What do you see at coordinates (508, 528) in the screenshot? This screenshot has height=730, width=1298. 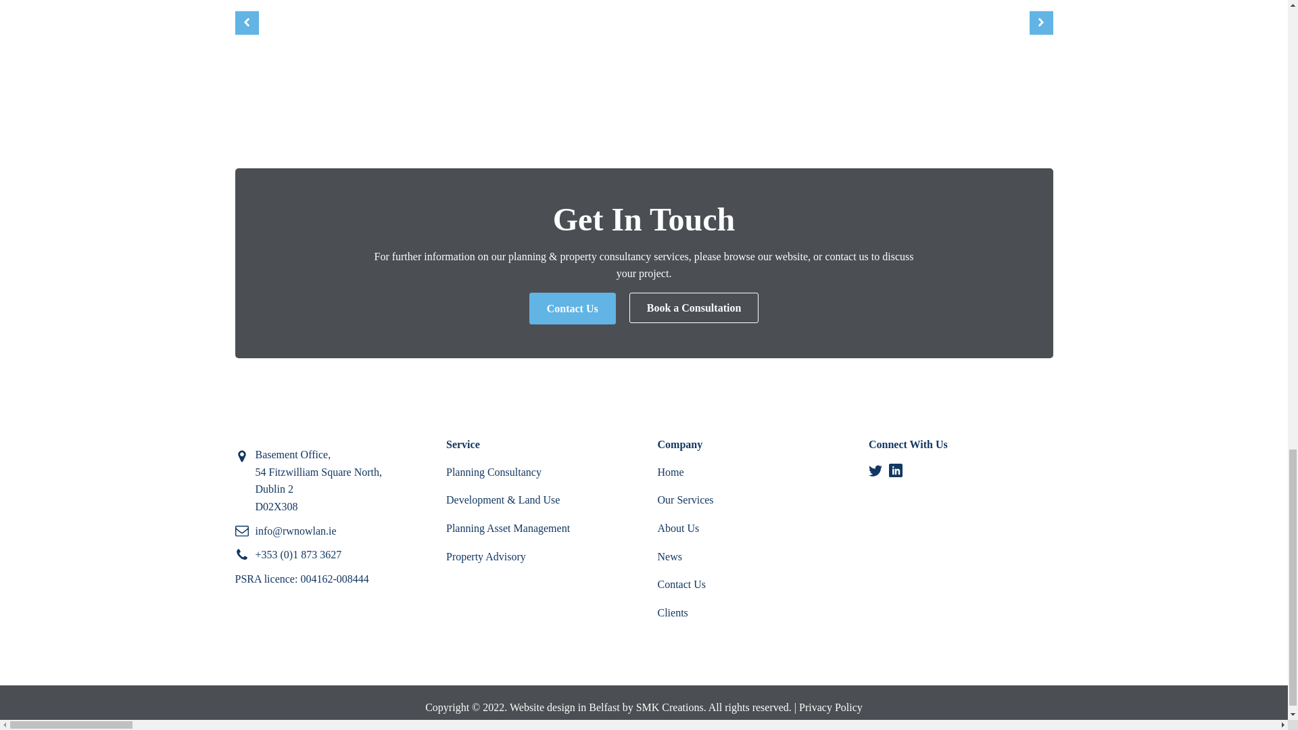 I see `Planning Asset Management` at bounding box center [508, 528].